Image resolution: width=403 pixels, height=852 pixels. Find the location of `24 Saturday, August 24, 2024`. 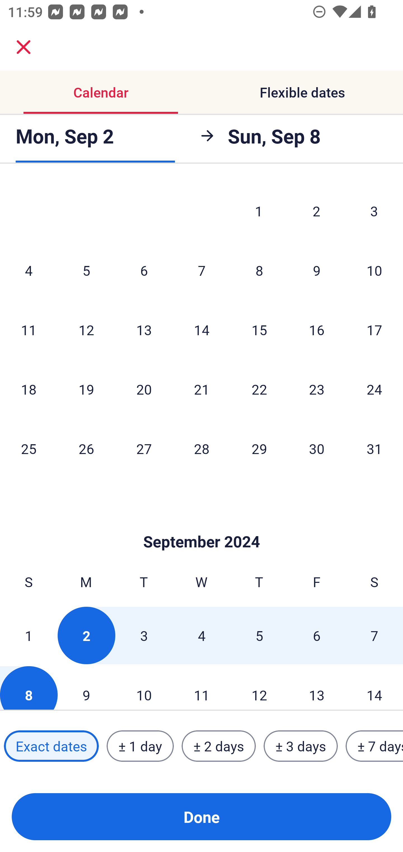

24 Saturday, August 24, 2024 is located at coordinates (374, 389).